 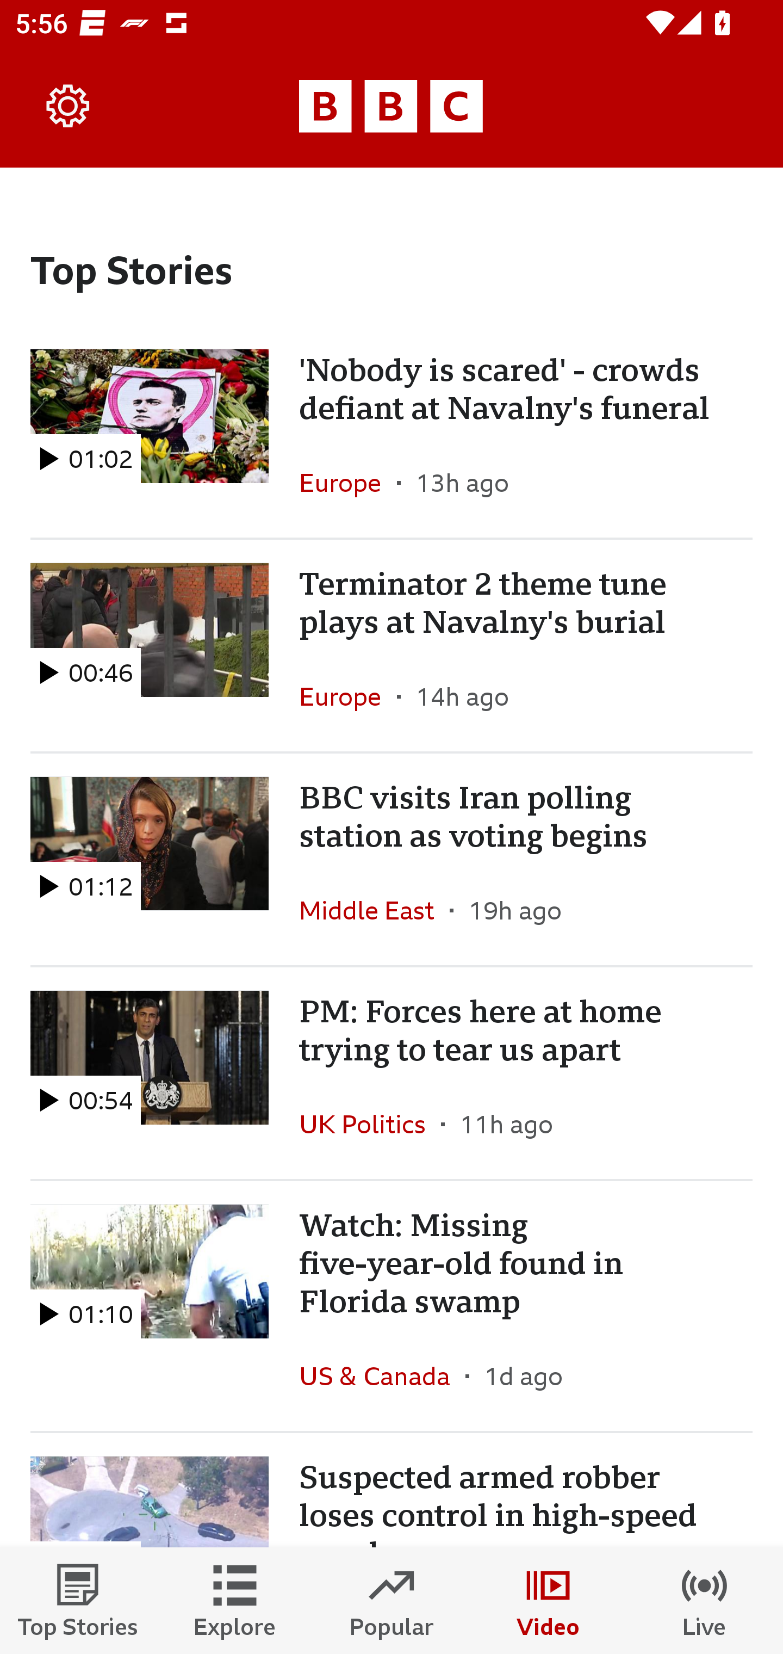 I want to click on Settings, so click(x=69, y=107).